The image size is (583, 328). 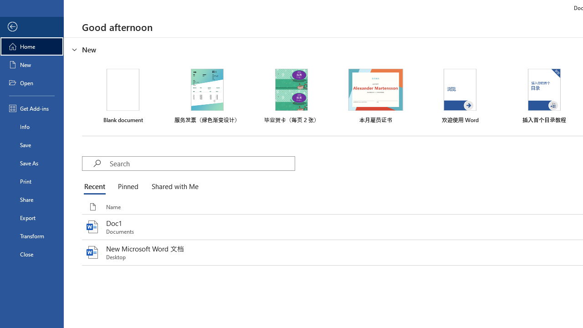 I want to click on New, so click(x=32, y=65).